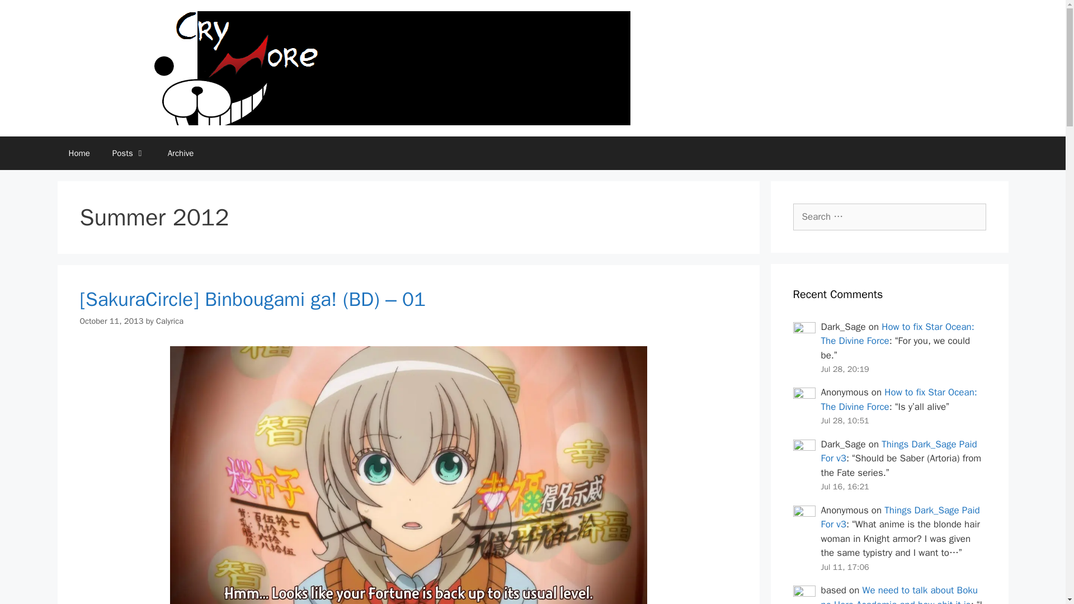 Image resolution: width=1074 pixels, height=604 pixels. What do you see at coordinates (169, 321) in the screenshot?
I see `View all posts by Calyrica` at bounding box center [169, 321].